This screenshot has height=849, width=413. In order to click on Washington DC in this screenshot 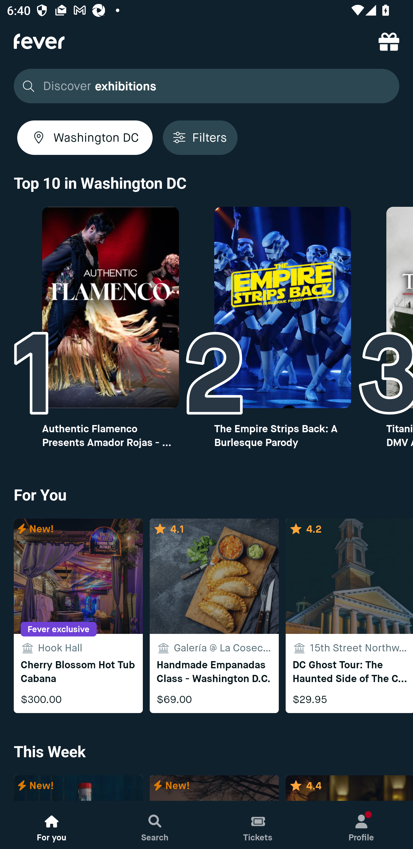, I will do `click(85, 137)`.